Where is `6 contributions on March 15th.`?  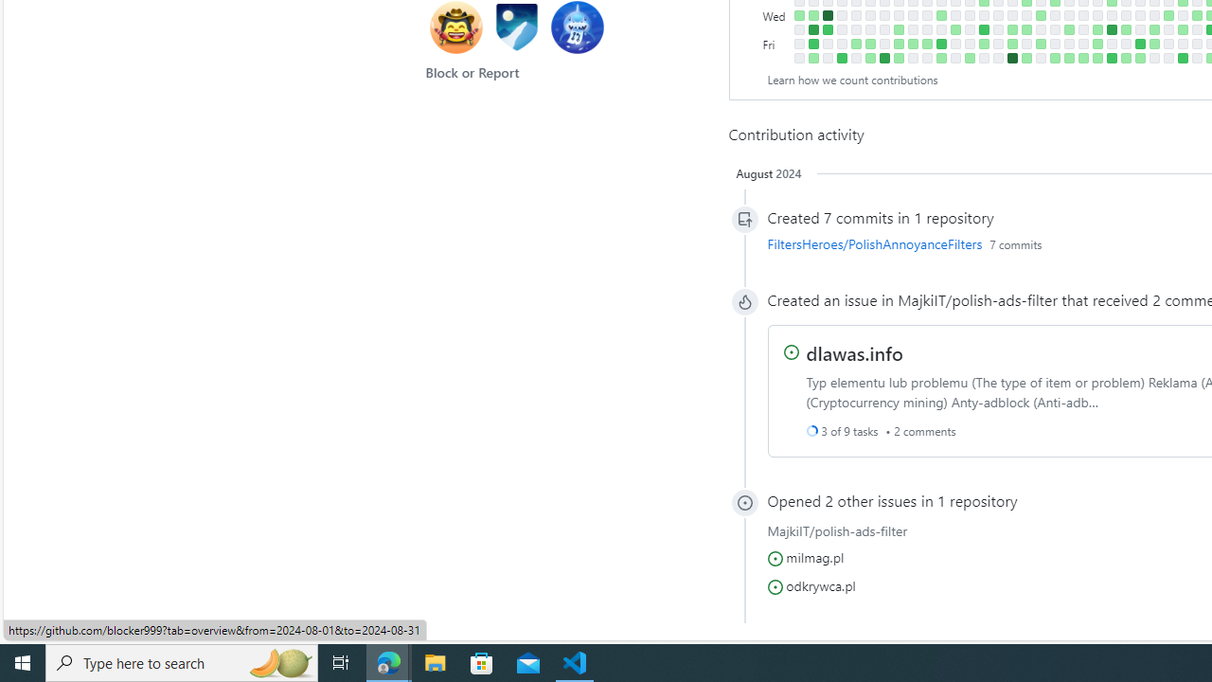 6 contributions on March 15th. is located at coordinates (941, 44).